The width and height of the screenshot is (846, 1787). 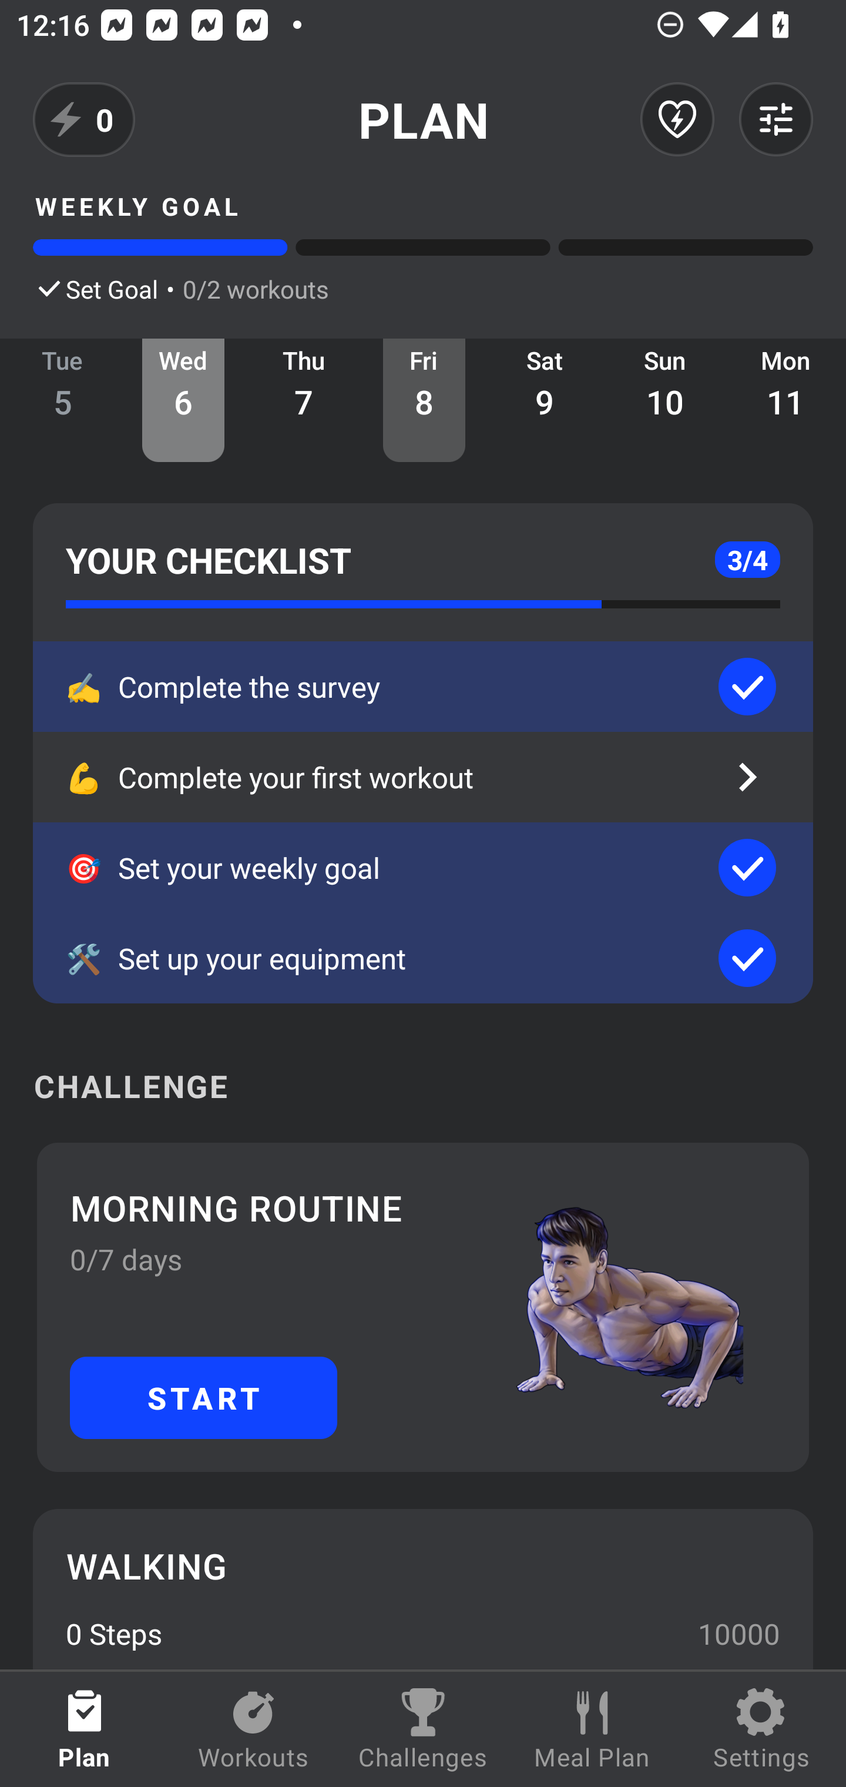 What do you see at coordinates (183, 400) in the screenshot?
I see `Wed 6` at bounding box center [183, 400].